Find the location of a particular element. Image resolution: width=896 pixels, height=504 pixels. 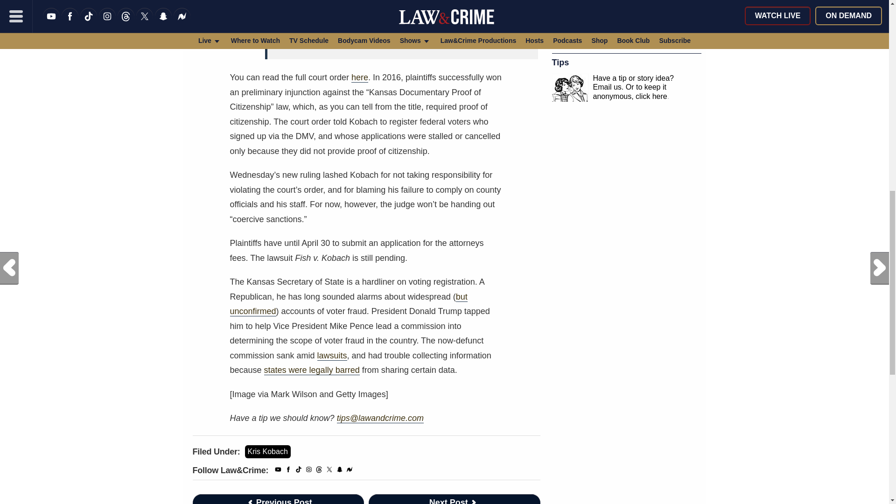

YouTube is located at coordinates (278, 471).